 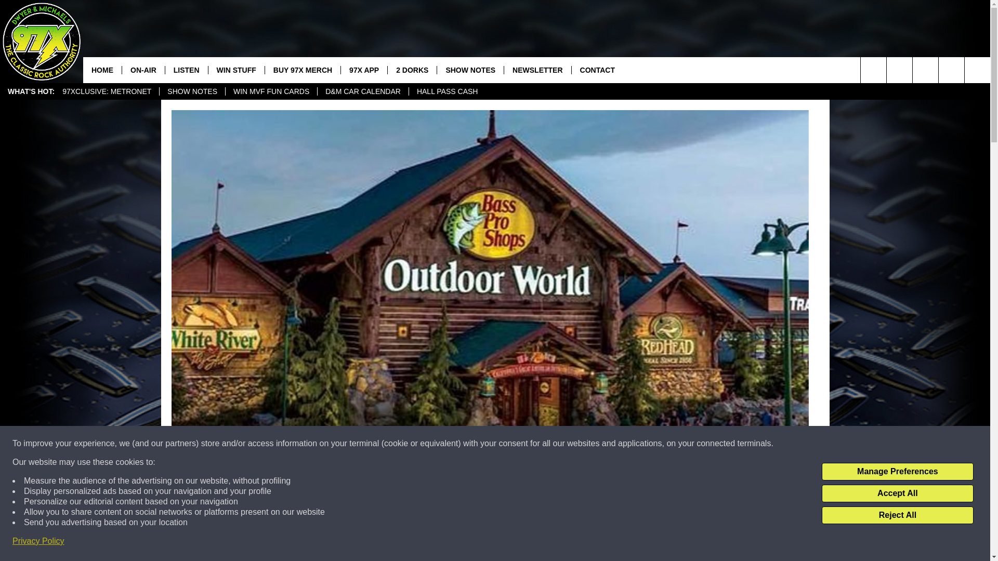 What do you see at coordinates (143, 70) in the screenshot?
I see `ON-AIR` at bounding box center [143, 70].